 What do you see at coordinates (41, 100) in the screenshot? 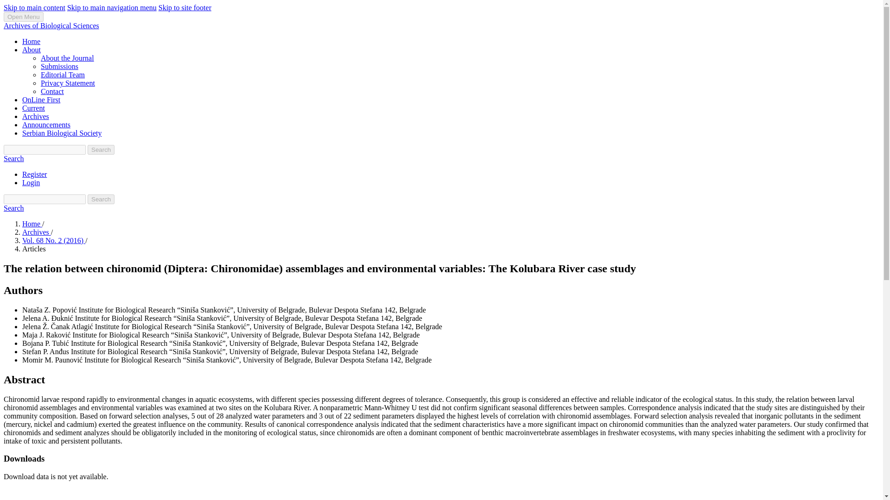
I see `OnLine First` at bounding box center [41, 100].